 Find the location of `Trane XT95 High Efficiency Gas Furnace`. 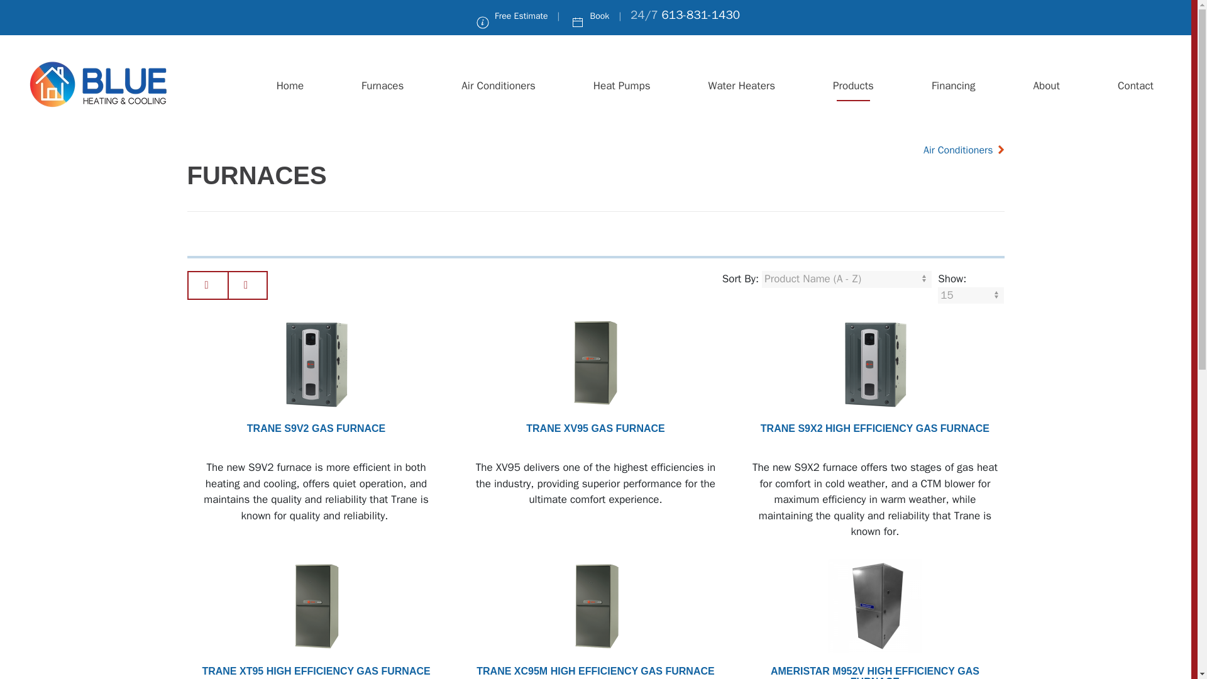

Trane XT95 High Efficiency Gas Furnace is located at coordinates (316, 605).